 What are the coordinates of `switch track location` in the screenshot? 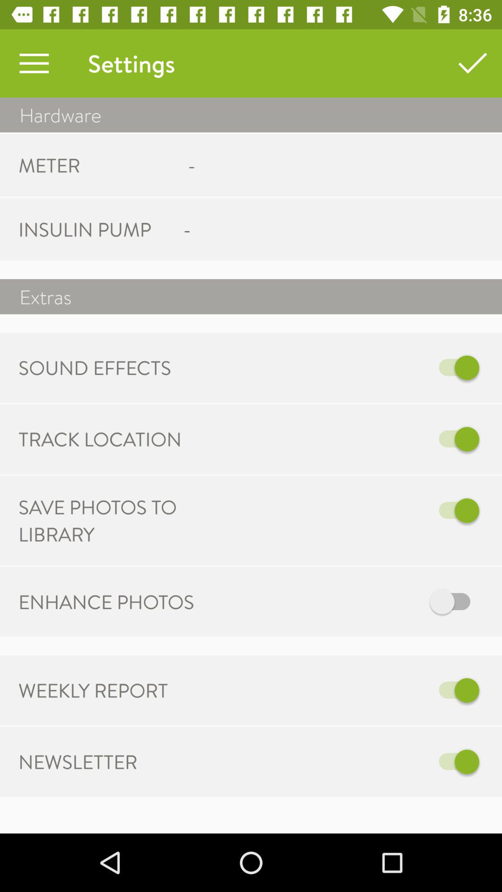 It's located at (348, 439).